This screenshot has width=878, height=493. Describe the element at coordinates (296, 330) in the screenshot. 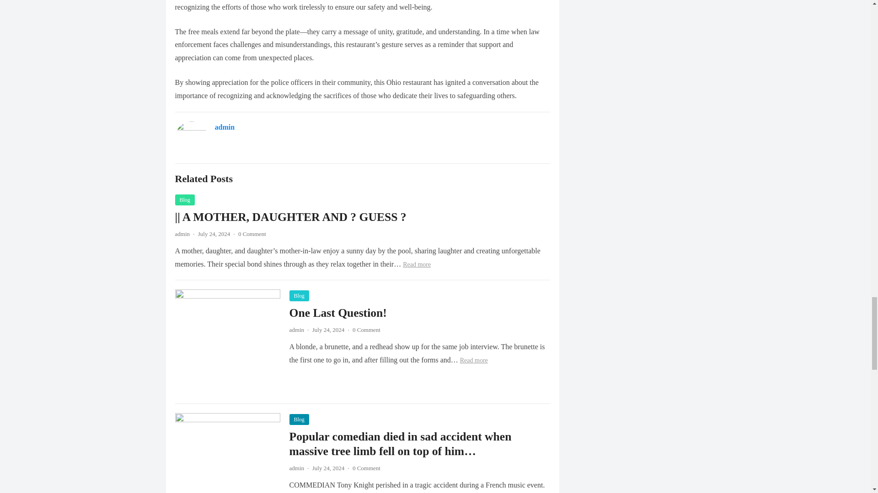

I see `admin` at that location.